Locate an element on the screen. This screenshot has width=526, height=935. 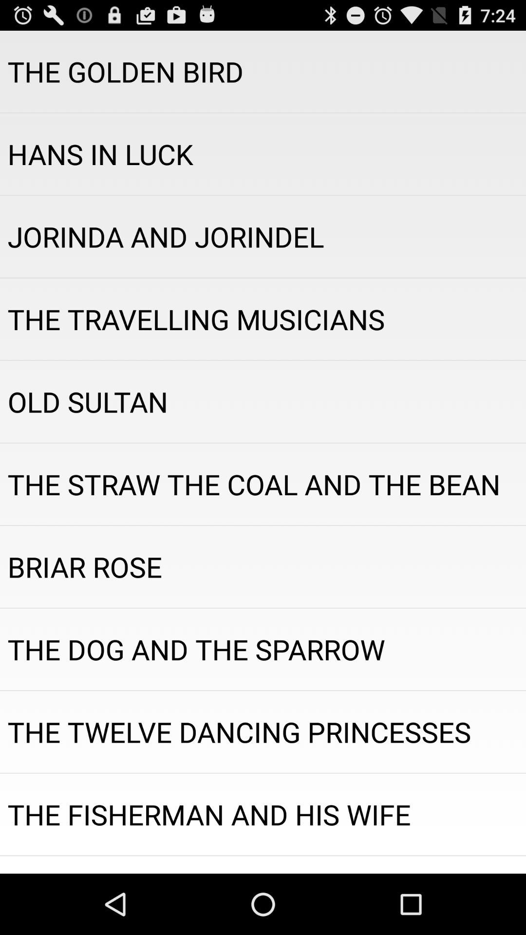
turn on hans in luck item is located at coordinates (263, 154).